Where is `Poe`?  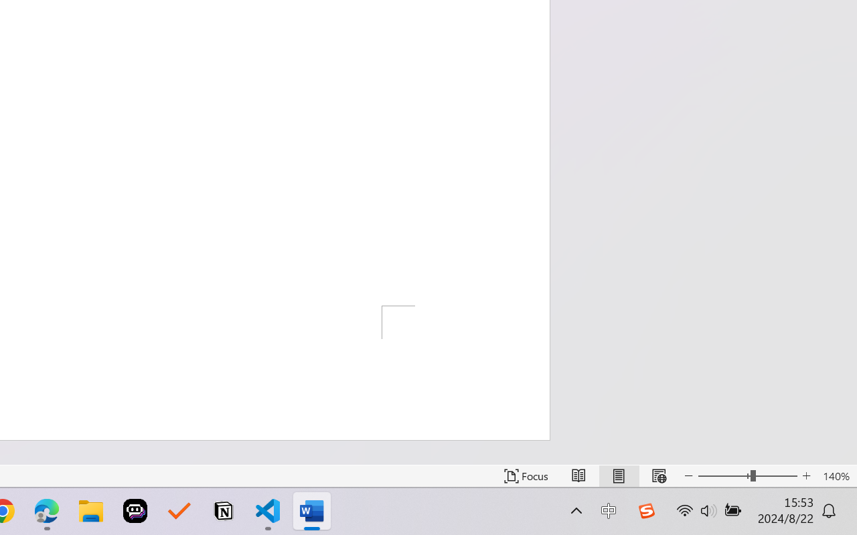
Poe is located at coordinates (135, 511).